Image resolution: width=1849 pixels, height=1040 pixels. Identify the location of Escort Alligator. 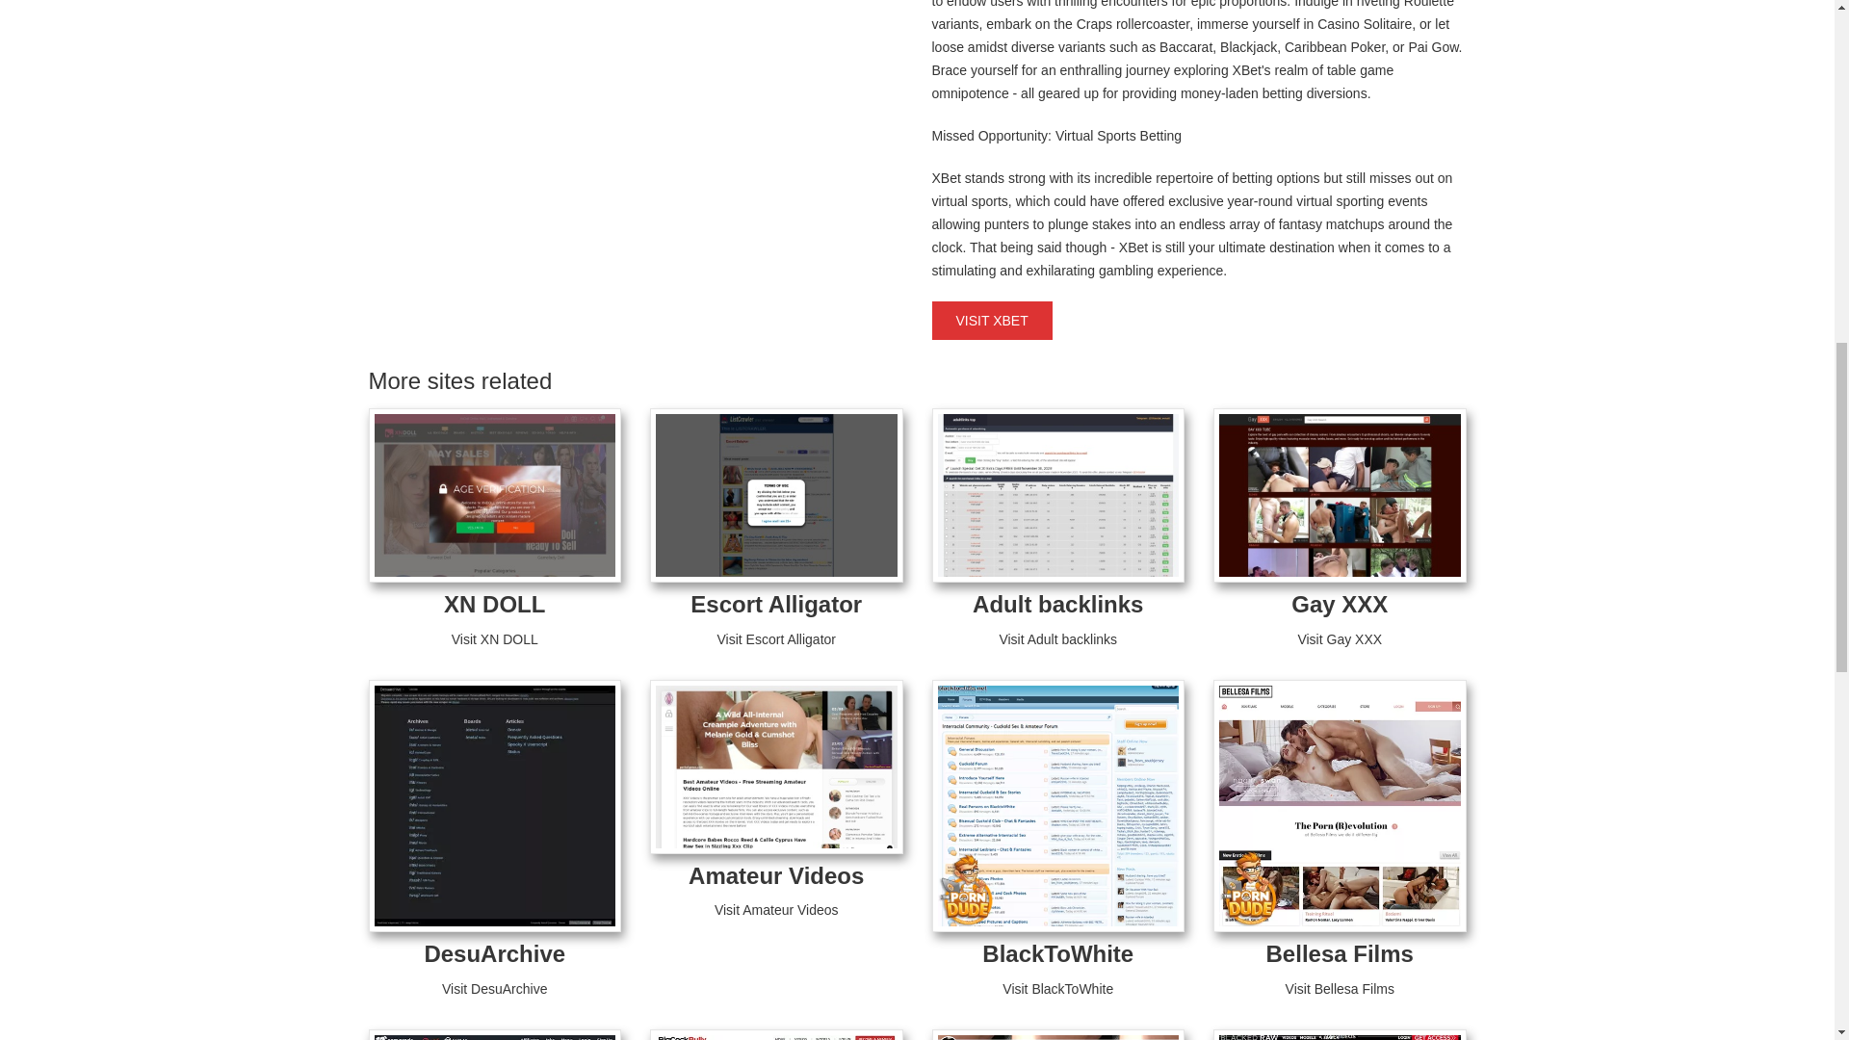
(775, 605).